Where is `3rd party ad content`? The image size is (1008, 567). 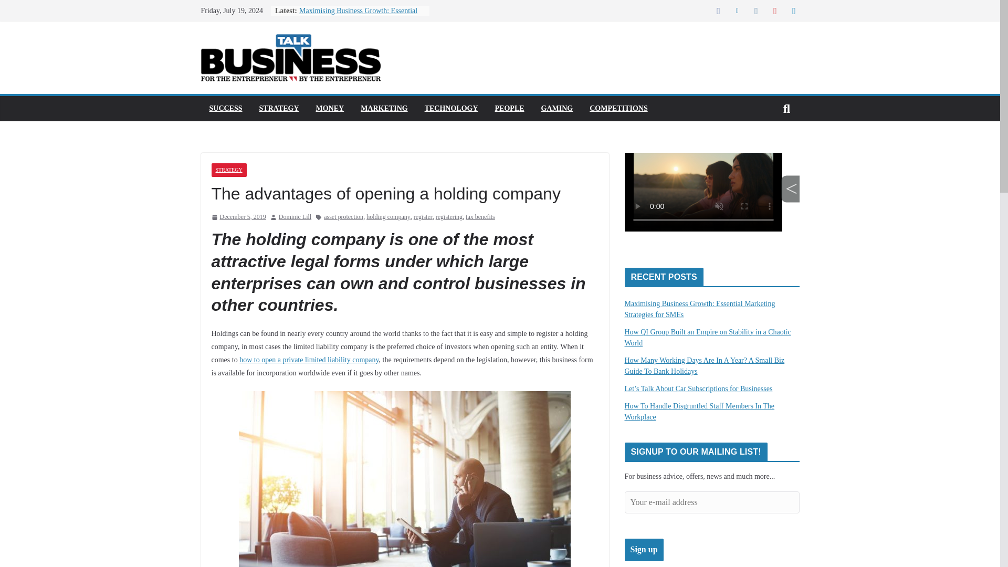 3rd party ad content is located at coordinates (712, 202).